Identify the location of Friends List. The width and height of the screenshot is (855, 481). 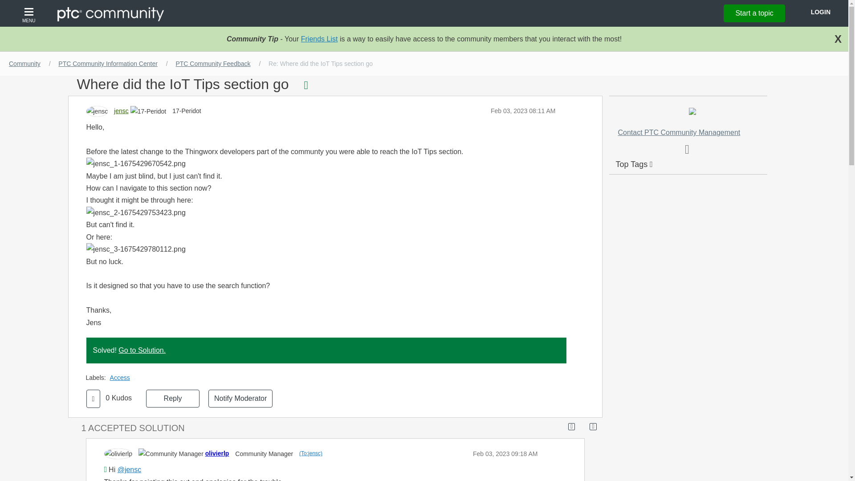
(319, 39).